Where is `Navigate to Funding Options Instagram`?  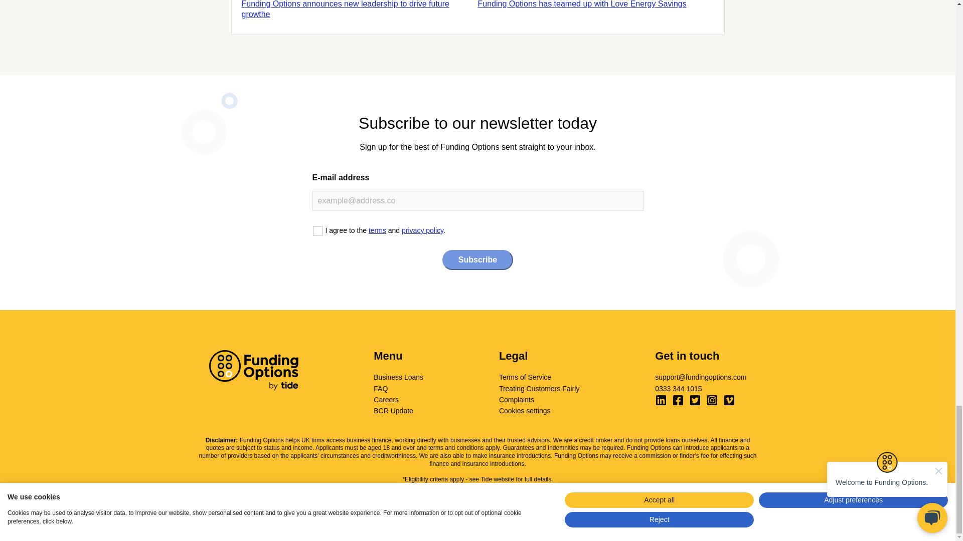 Navigate to Funding Options Instagram is located at coordinates (712, 400).